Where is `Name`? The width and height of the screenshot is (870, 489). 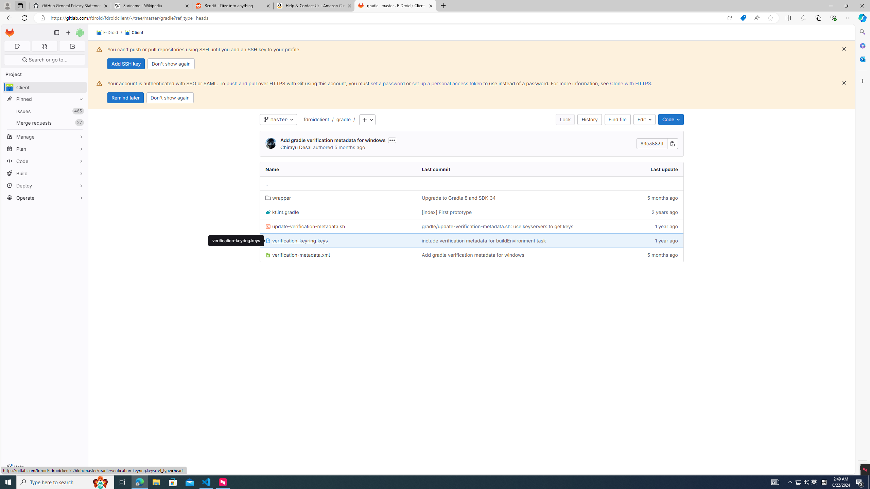 Name is located at coordinates (338, 169).